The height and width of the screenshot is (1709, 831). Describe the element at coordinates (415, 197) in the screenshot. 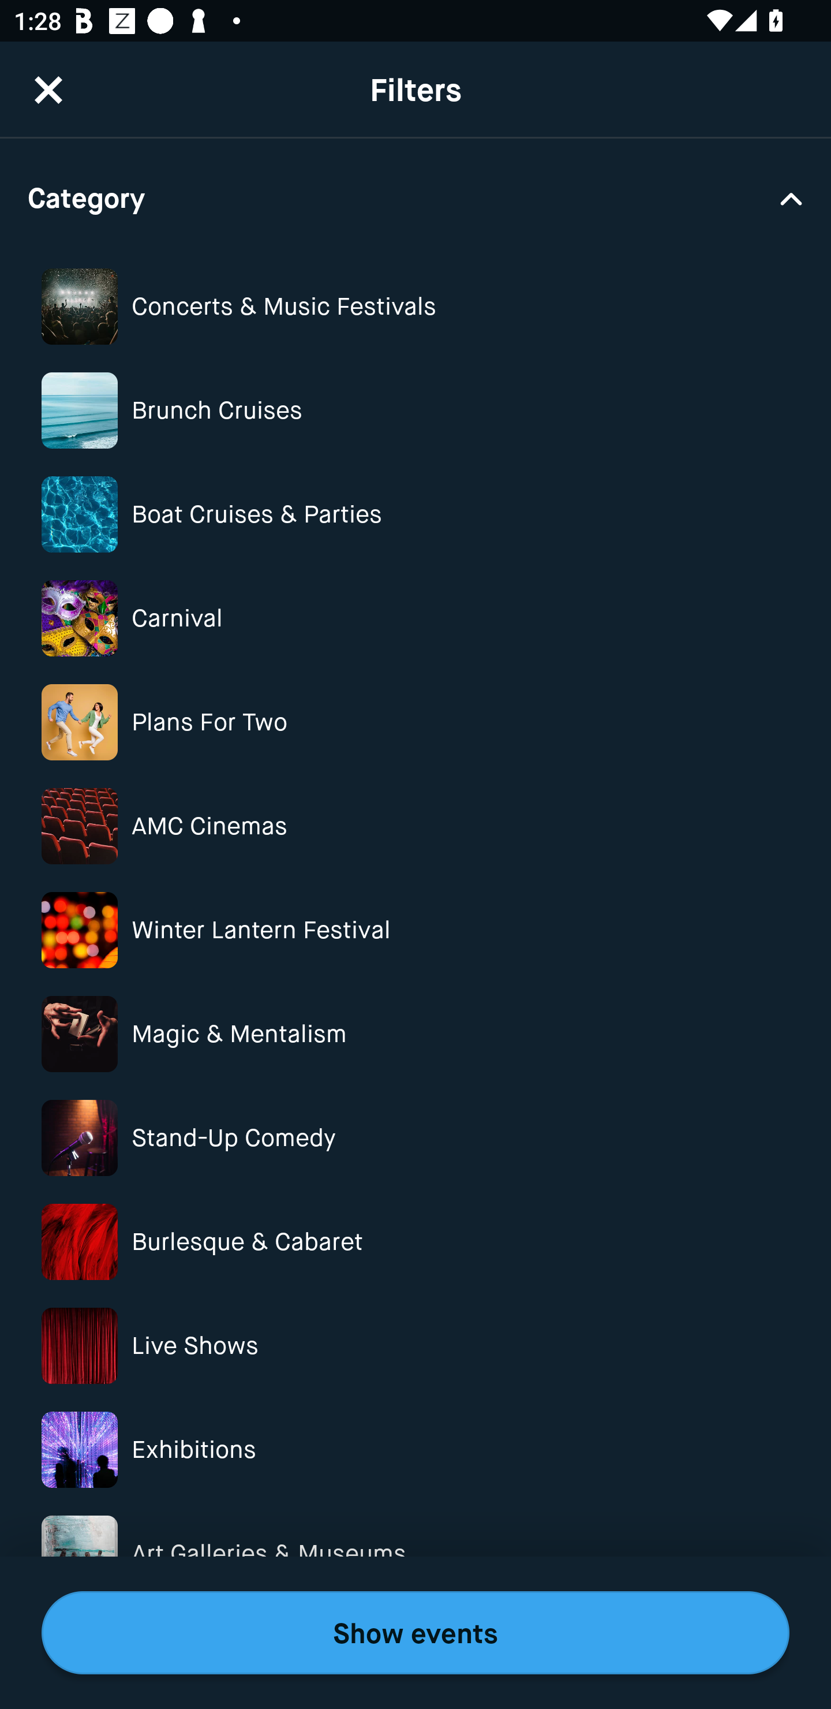

I see `Category Drop Down Arrow` at that location.